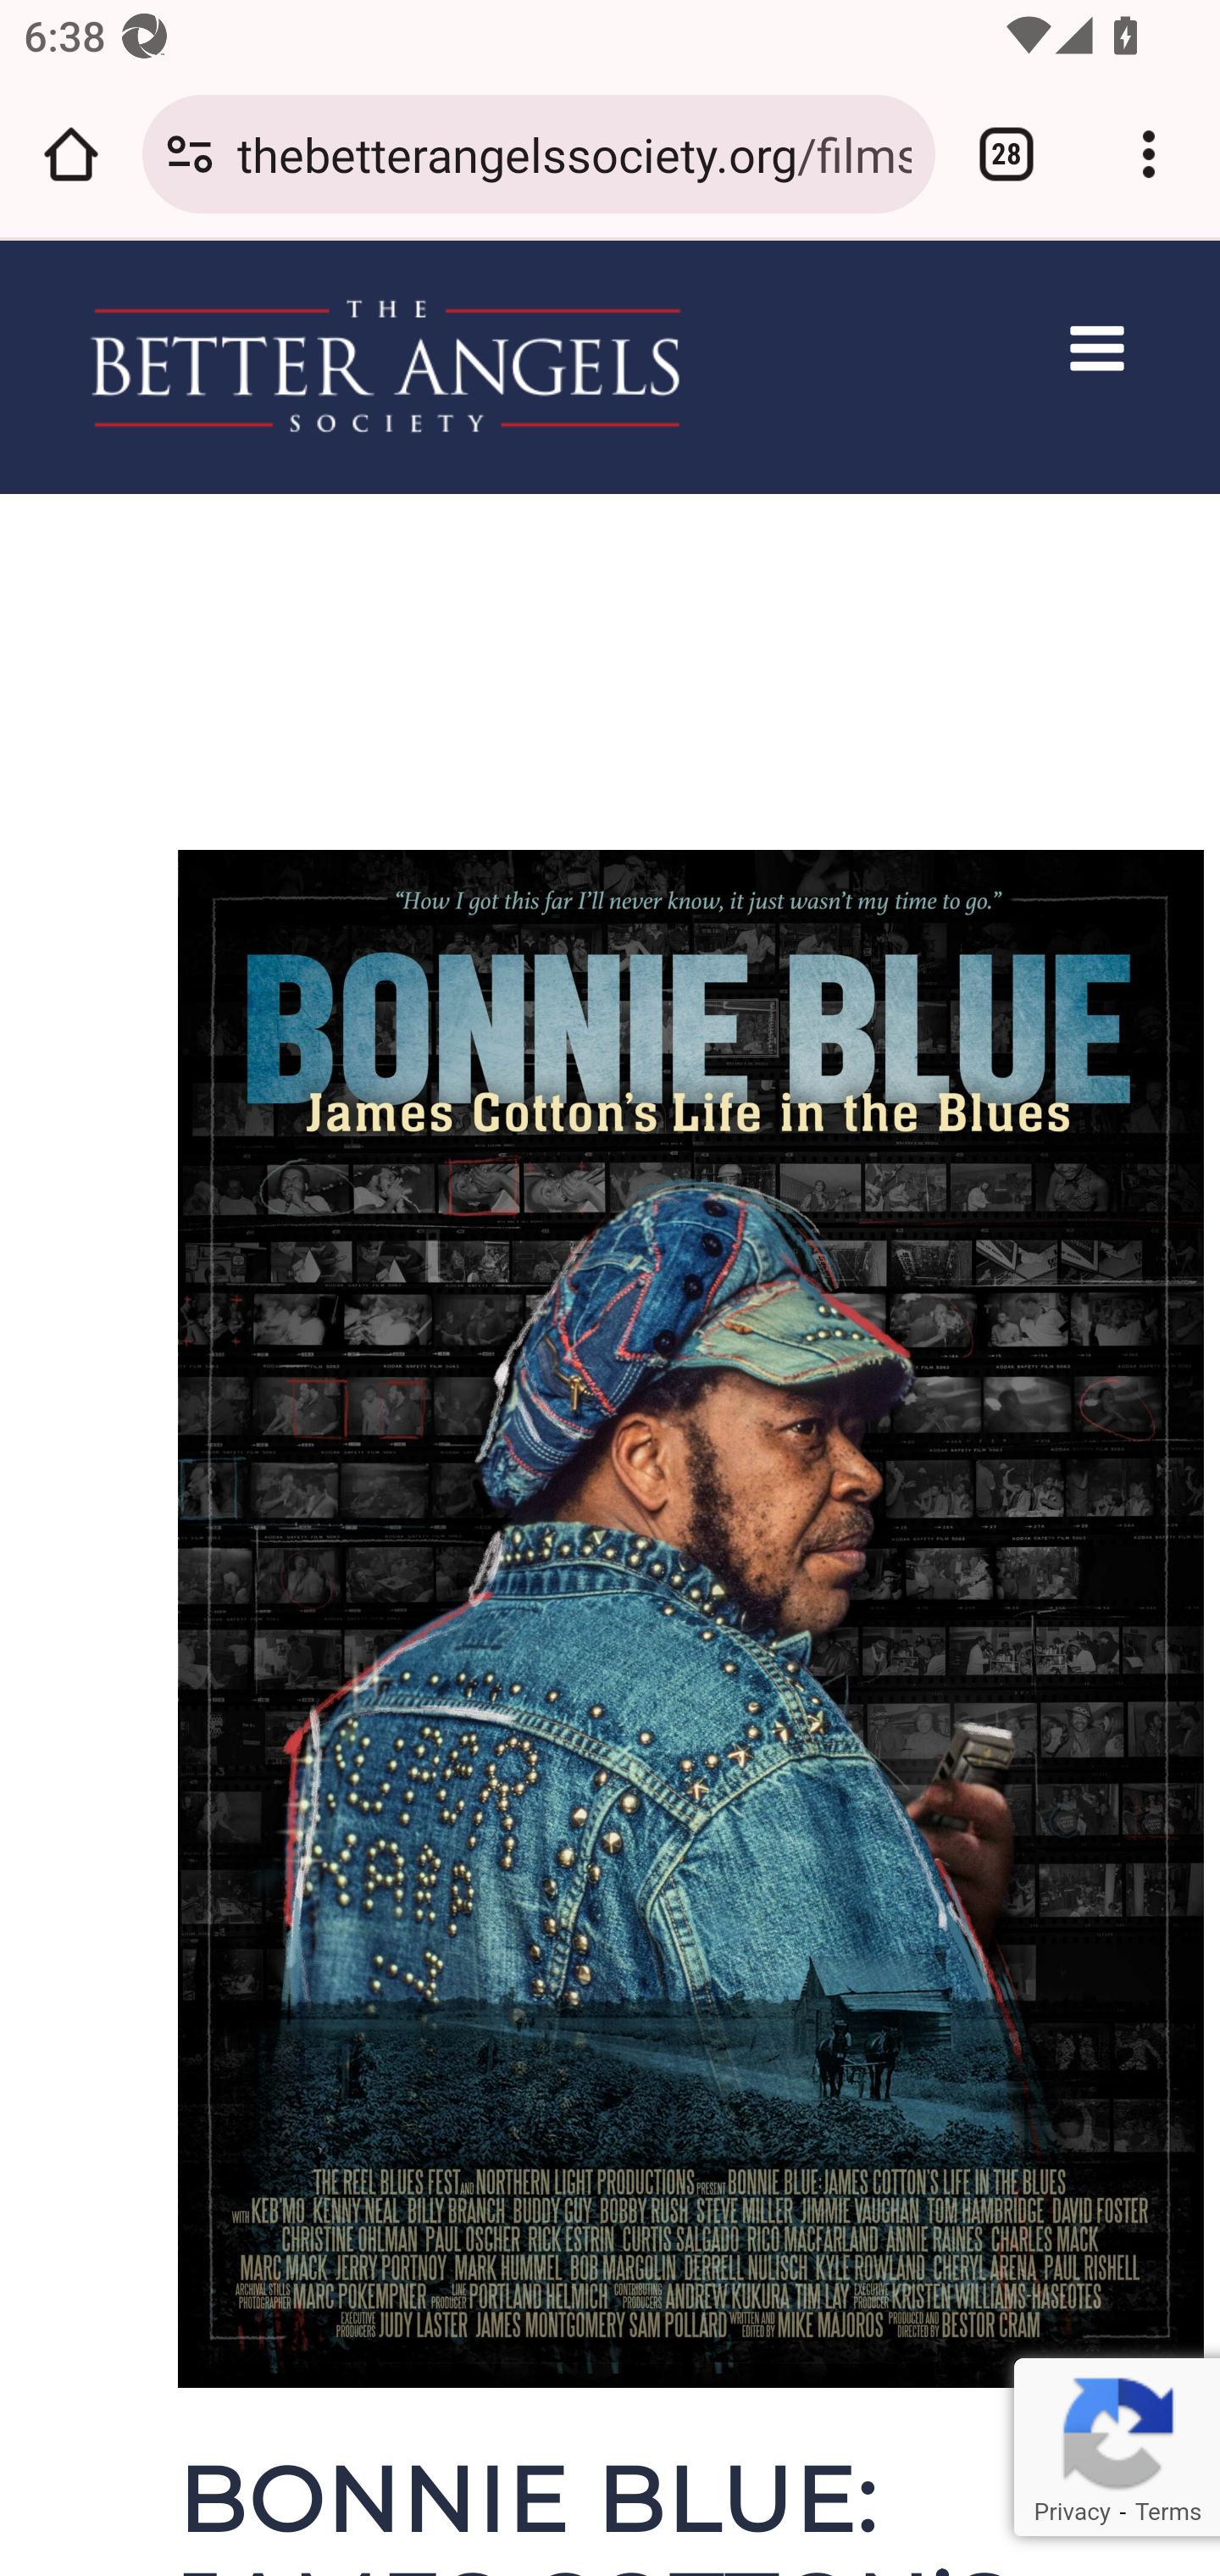  Describe the element at coordinates (1101, 347) in the screenshot. I see `Toggle mobile menu ` at that location.